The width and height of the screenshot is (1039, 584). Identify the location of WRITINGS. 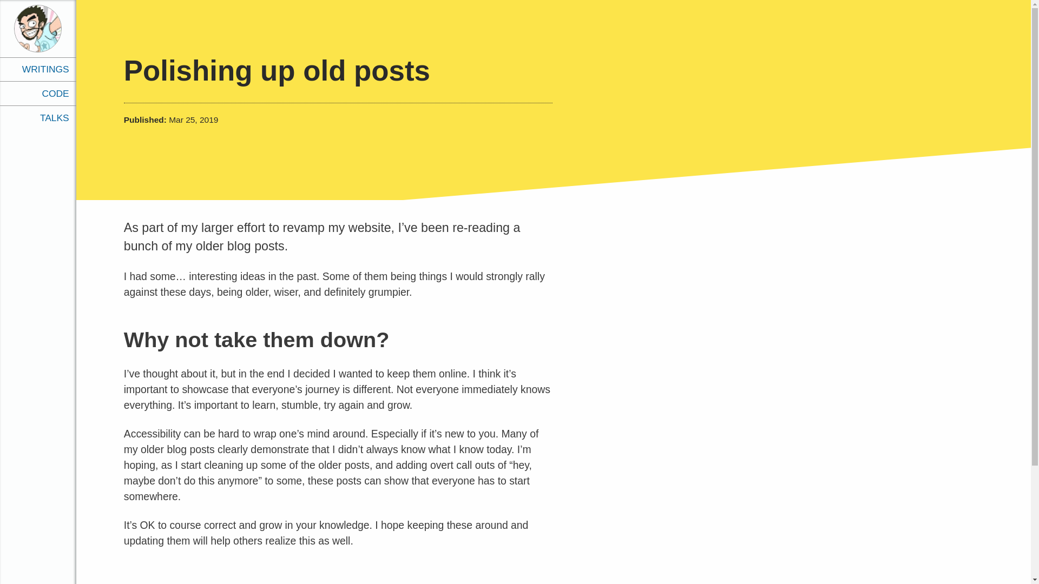
(38, 69).